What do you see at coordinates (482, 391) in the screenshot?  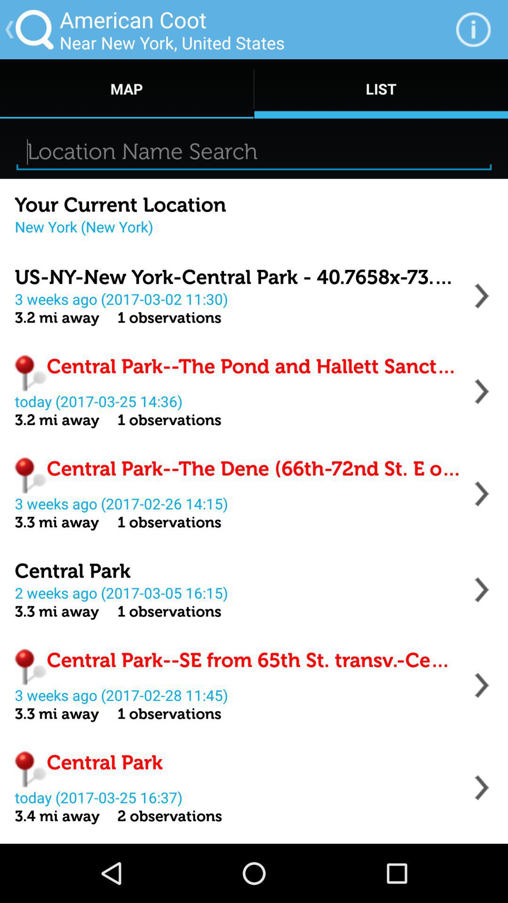 I see `click on the second arrow head option` at bounding box center [482, 391].